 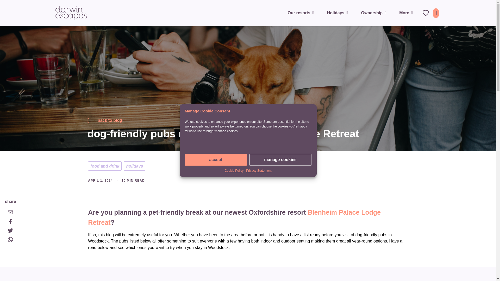 I want to click on Our resorts, so click(x=302, y=13).